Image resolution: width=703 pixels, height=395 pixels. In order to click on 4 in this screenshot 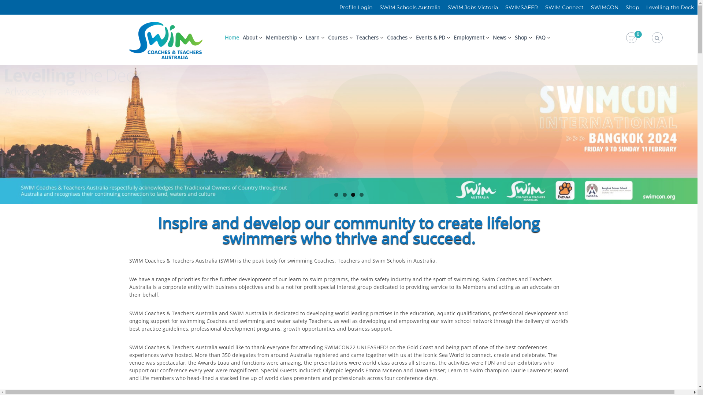, I will do `click(362, 195)`.